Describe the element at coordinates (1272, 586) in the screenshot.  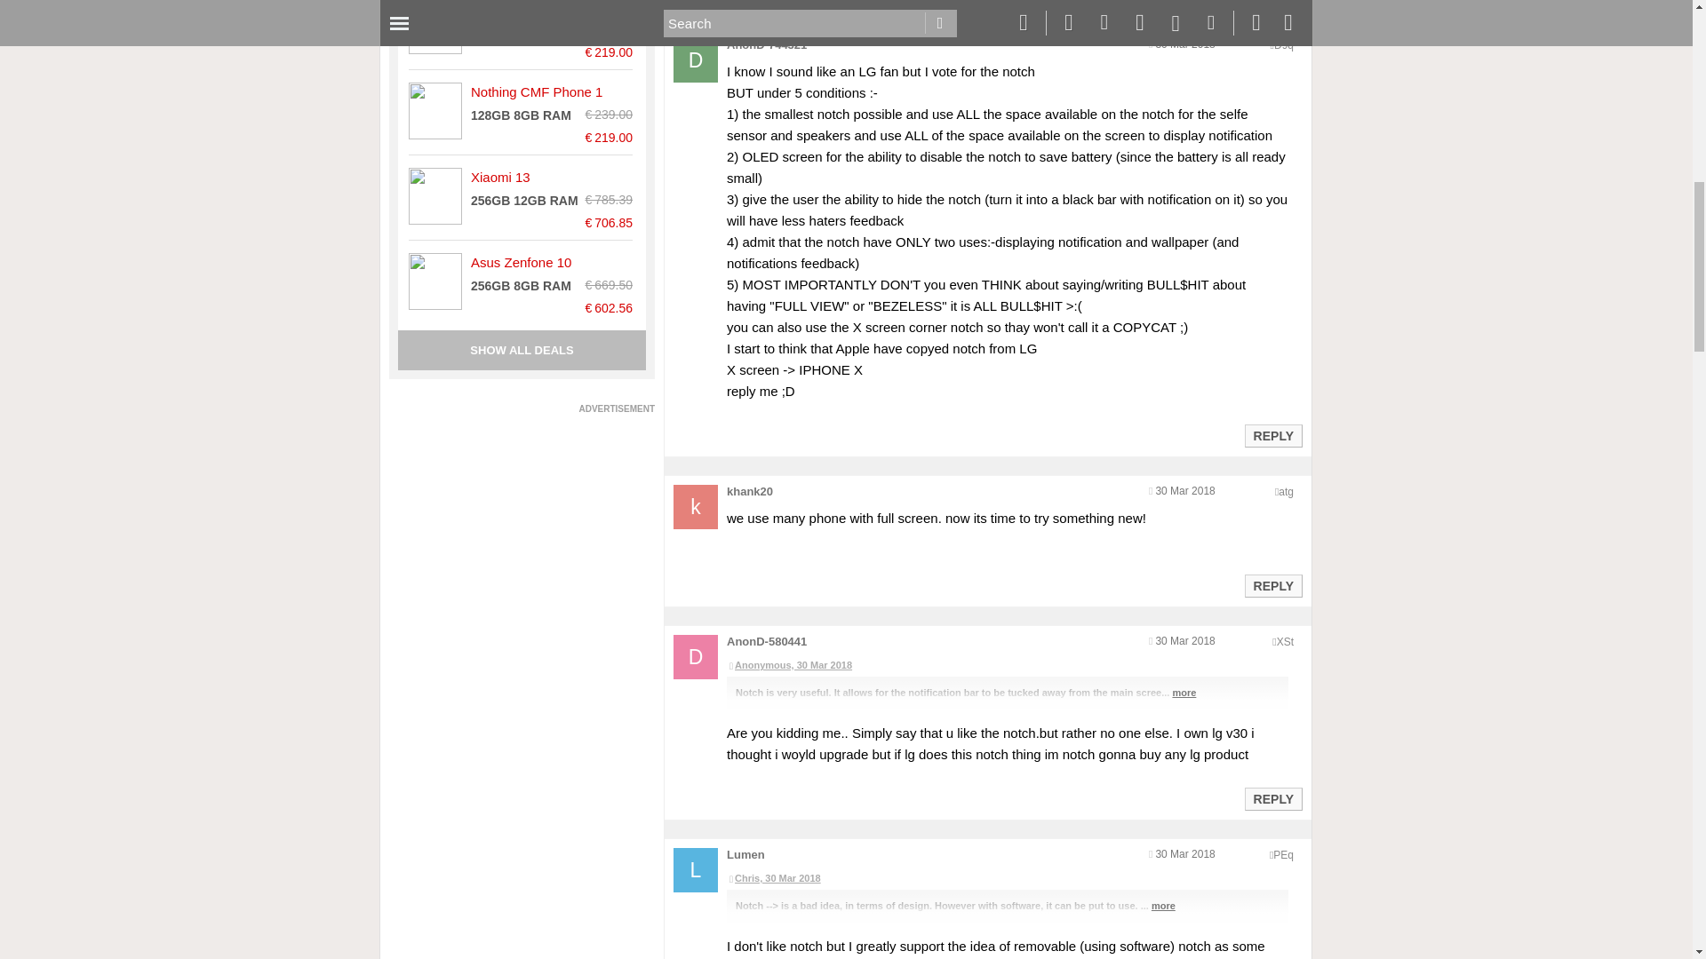
I see `Reply to this post` at that location.